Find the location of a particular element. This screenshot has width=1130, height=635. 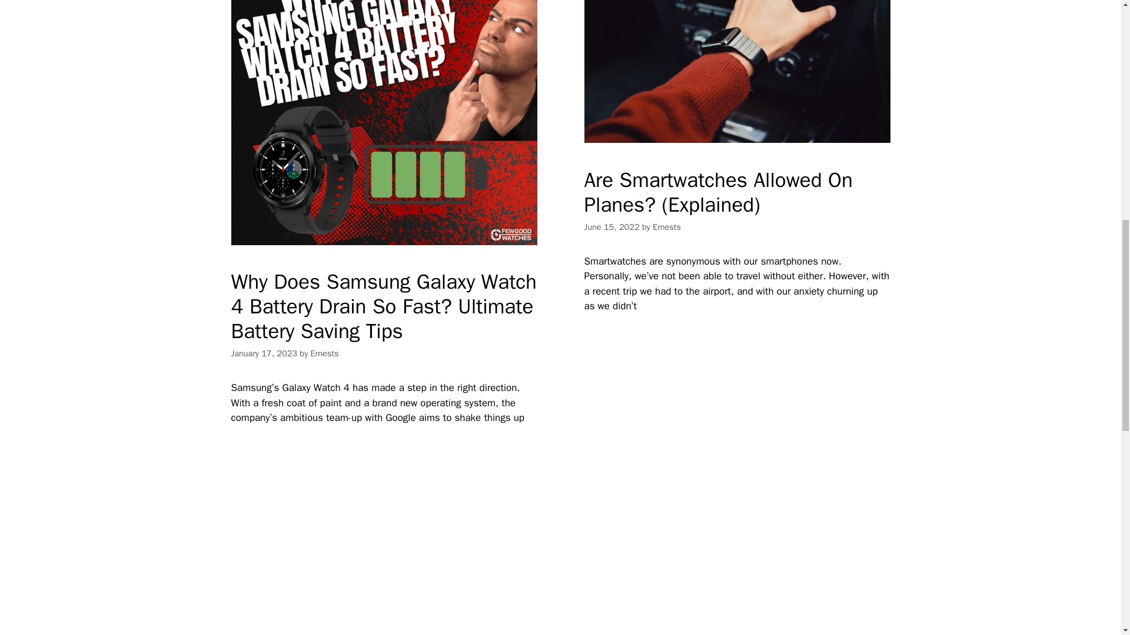

View all posts by Ernests is located at coordinates (325, 353).